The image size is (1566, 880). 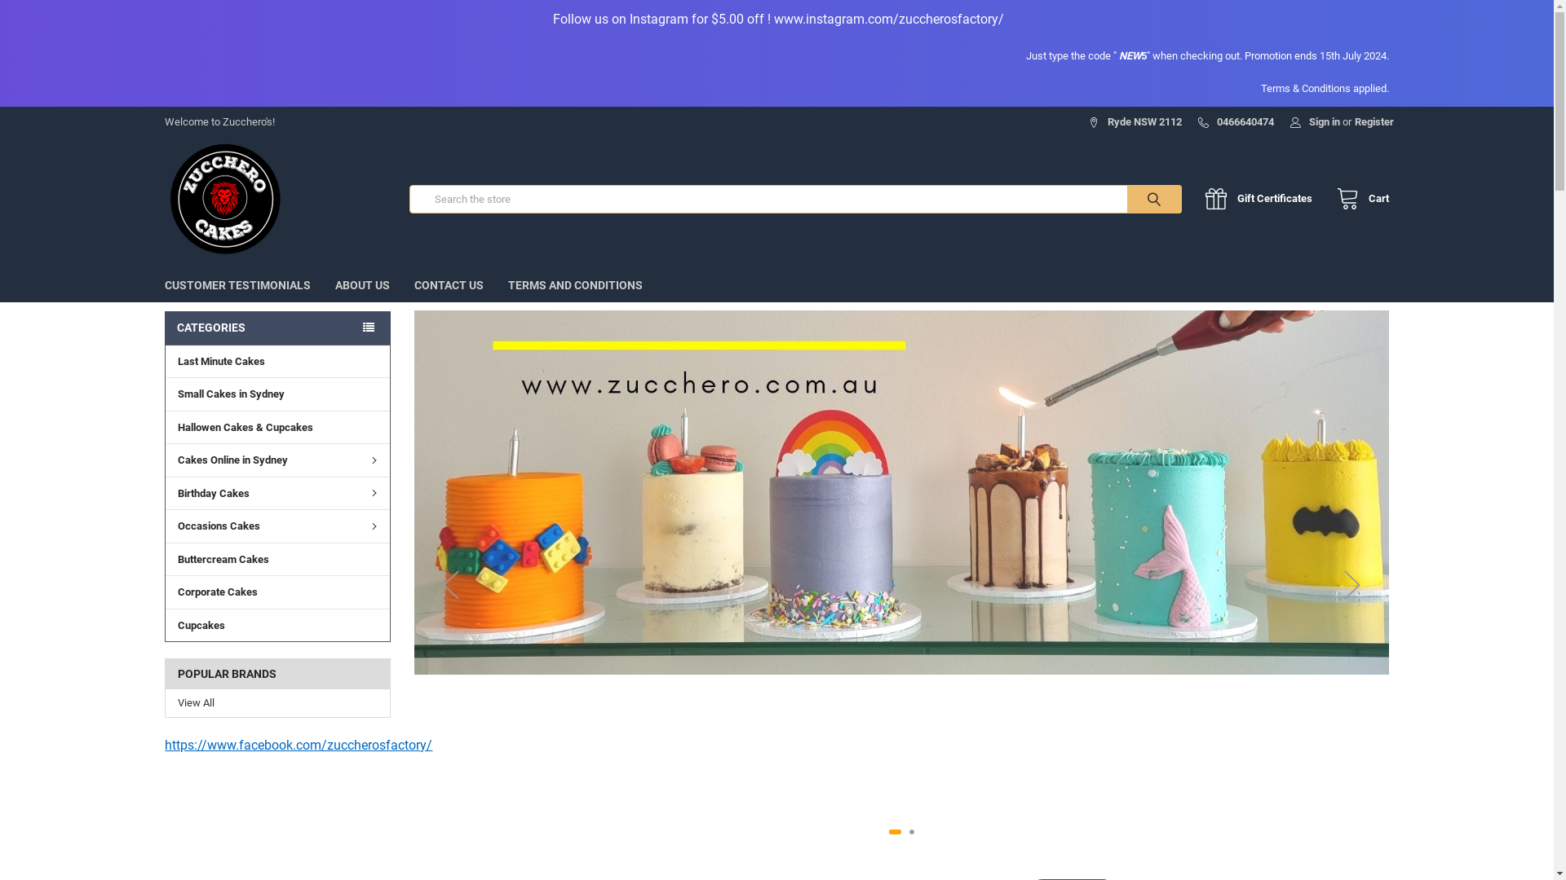 What do you see at coordinates (1315, 117) in the screenshot?
I see `Sign in` at bounding box center [1315, 117].